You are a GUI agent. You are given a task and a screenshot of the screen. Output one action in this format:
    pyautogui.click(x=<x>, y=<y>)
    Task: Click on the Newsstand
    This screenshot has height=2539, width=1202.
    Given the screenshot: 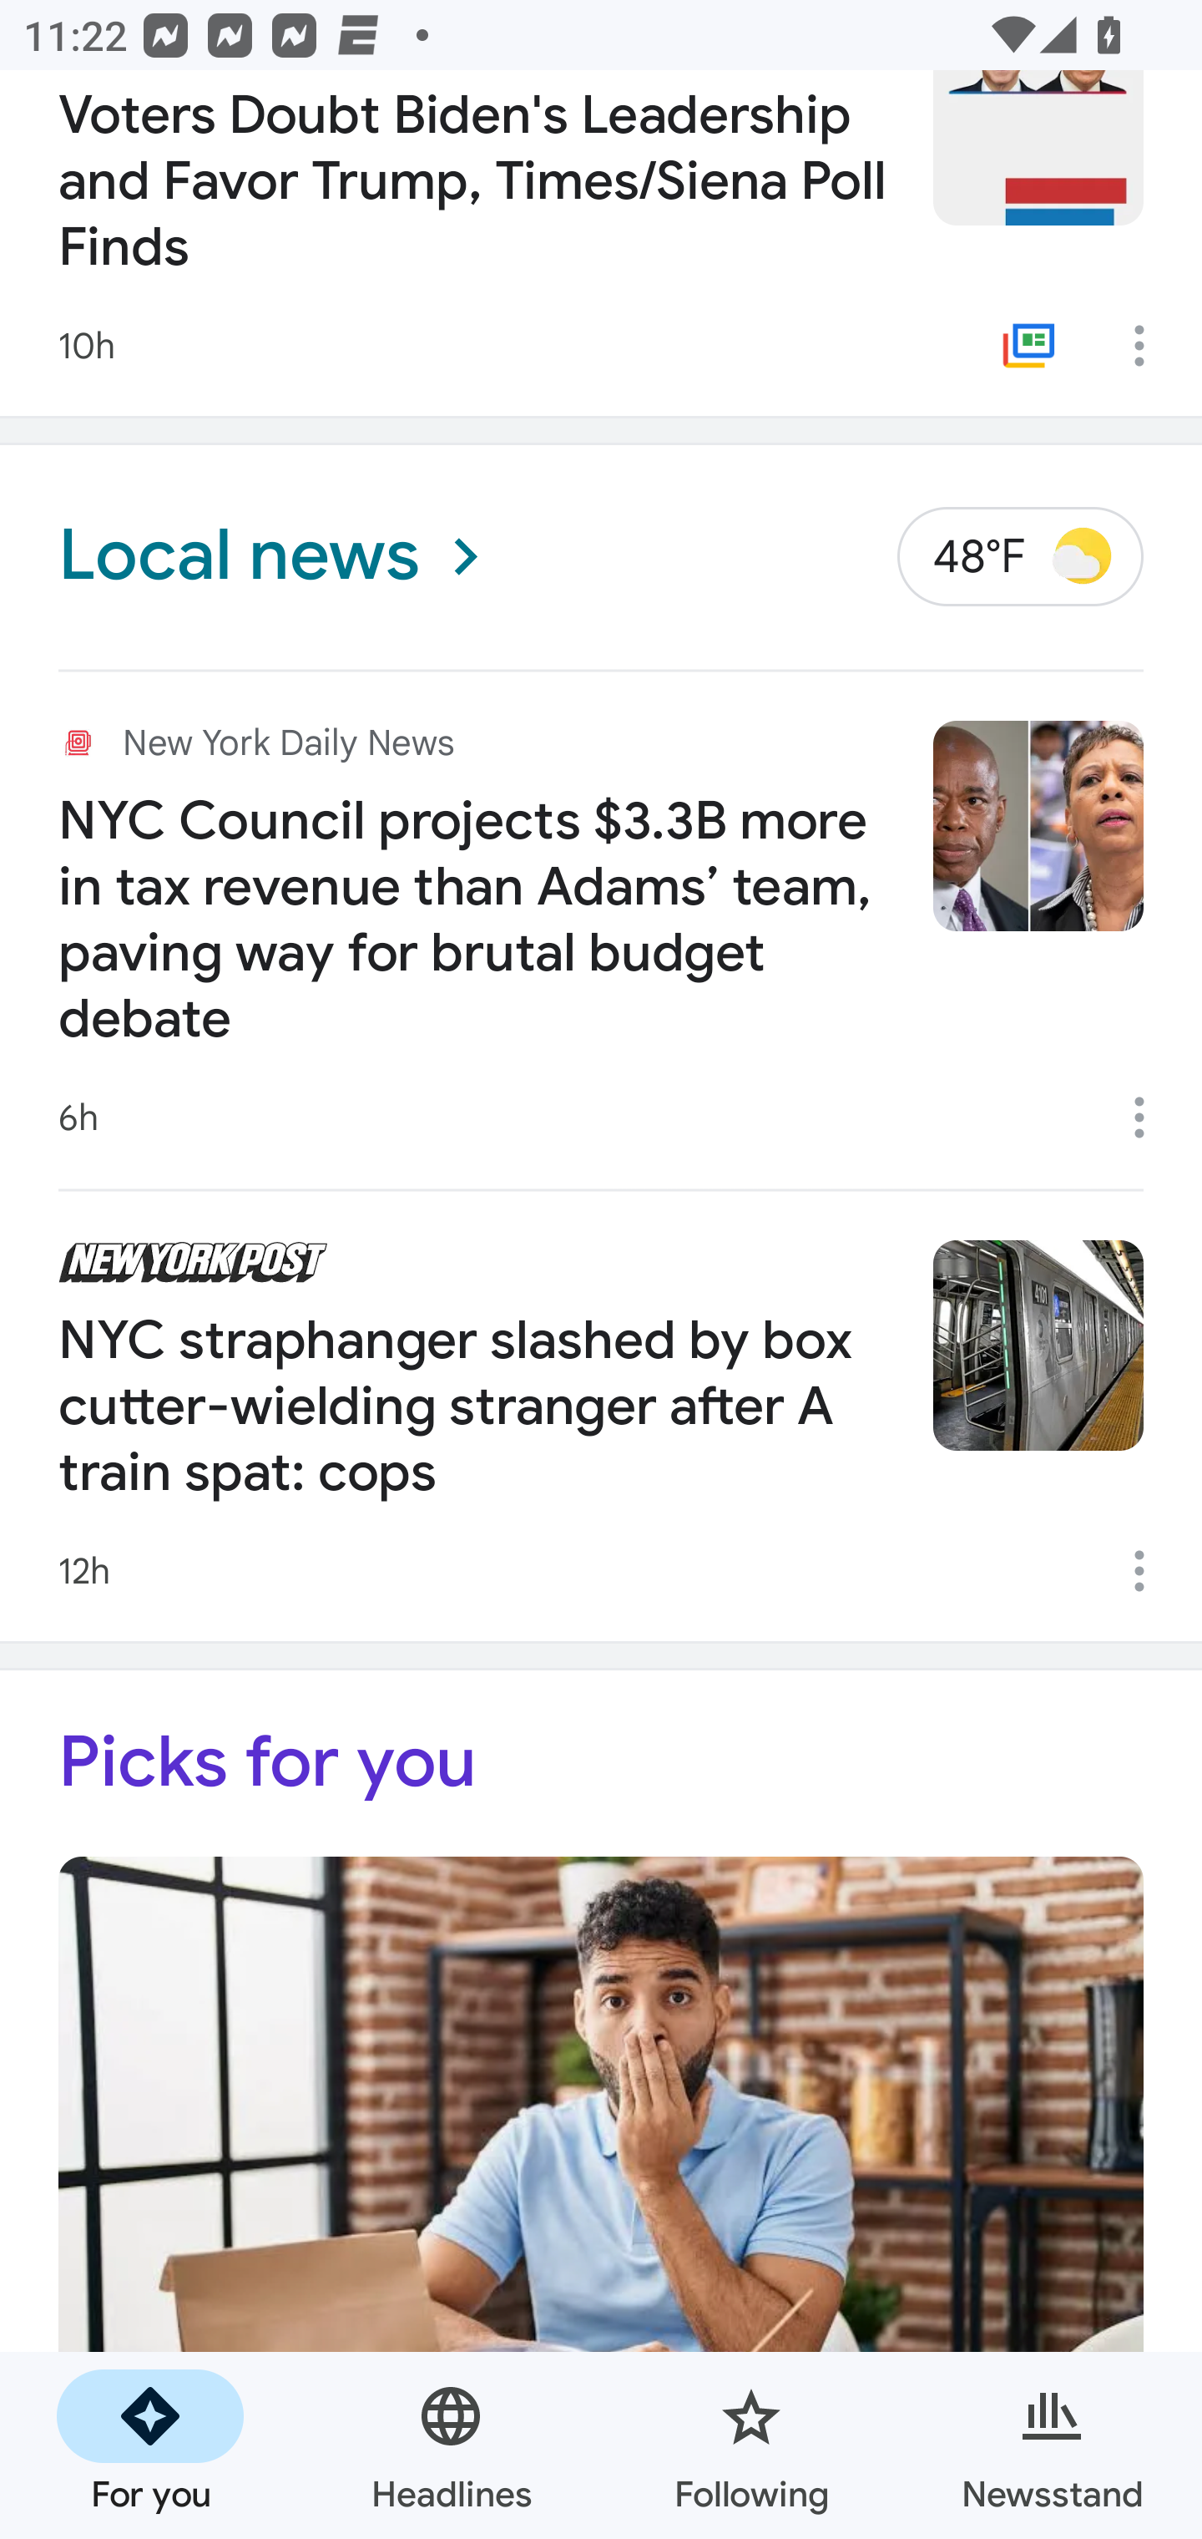 What is the action you would take?
    pyautogui.click(x=1052, y=2445)
    